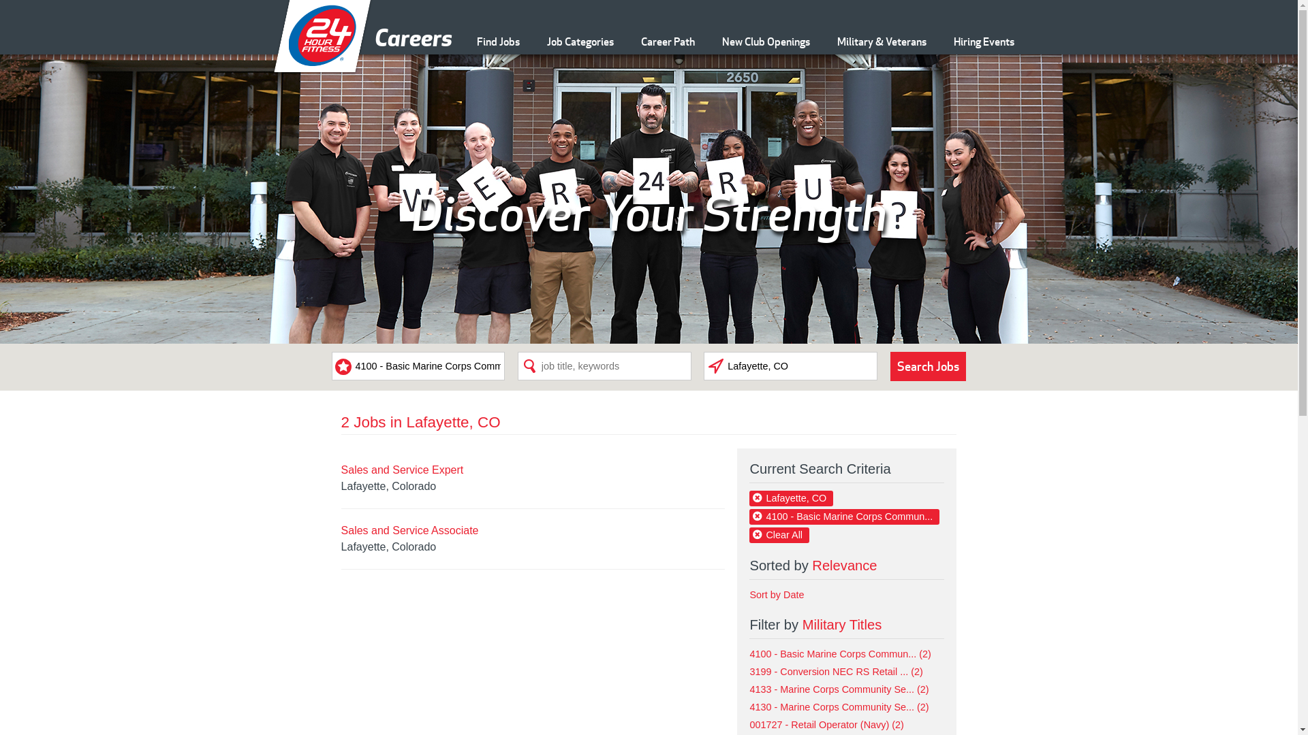 The height and width of the screenshot is (735, 1308). What do you see at coordinates (410, 531) in the screenshot?
I see `Sales and Service Associate` at bounding box center [410, 531].